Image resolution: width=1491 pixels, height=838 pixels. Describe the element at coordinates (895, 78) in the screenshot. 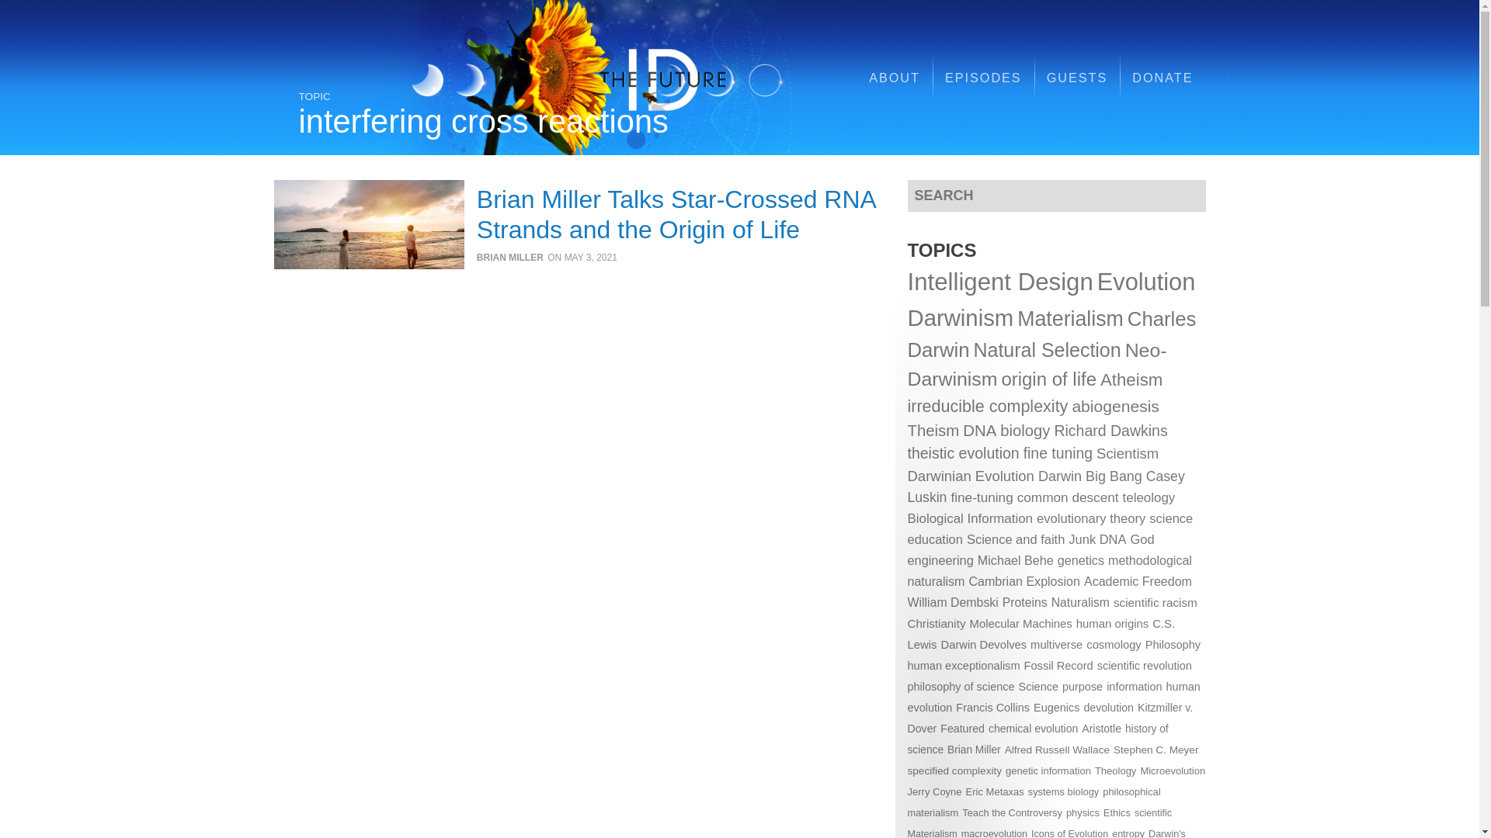

I see `ABOUT` at that location.